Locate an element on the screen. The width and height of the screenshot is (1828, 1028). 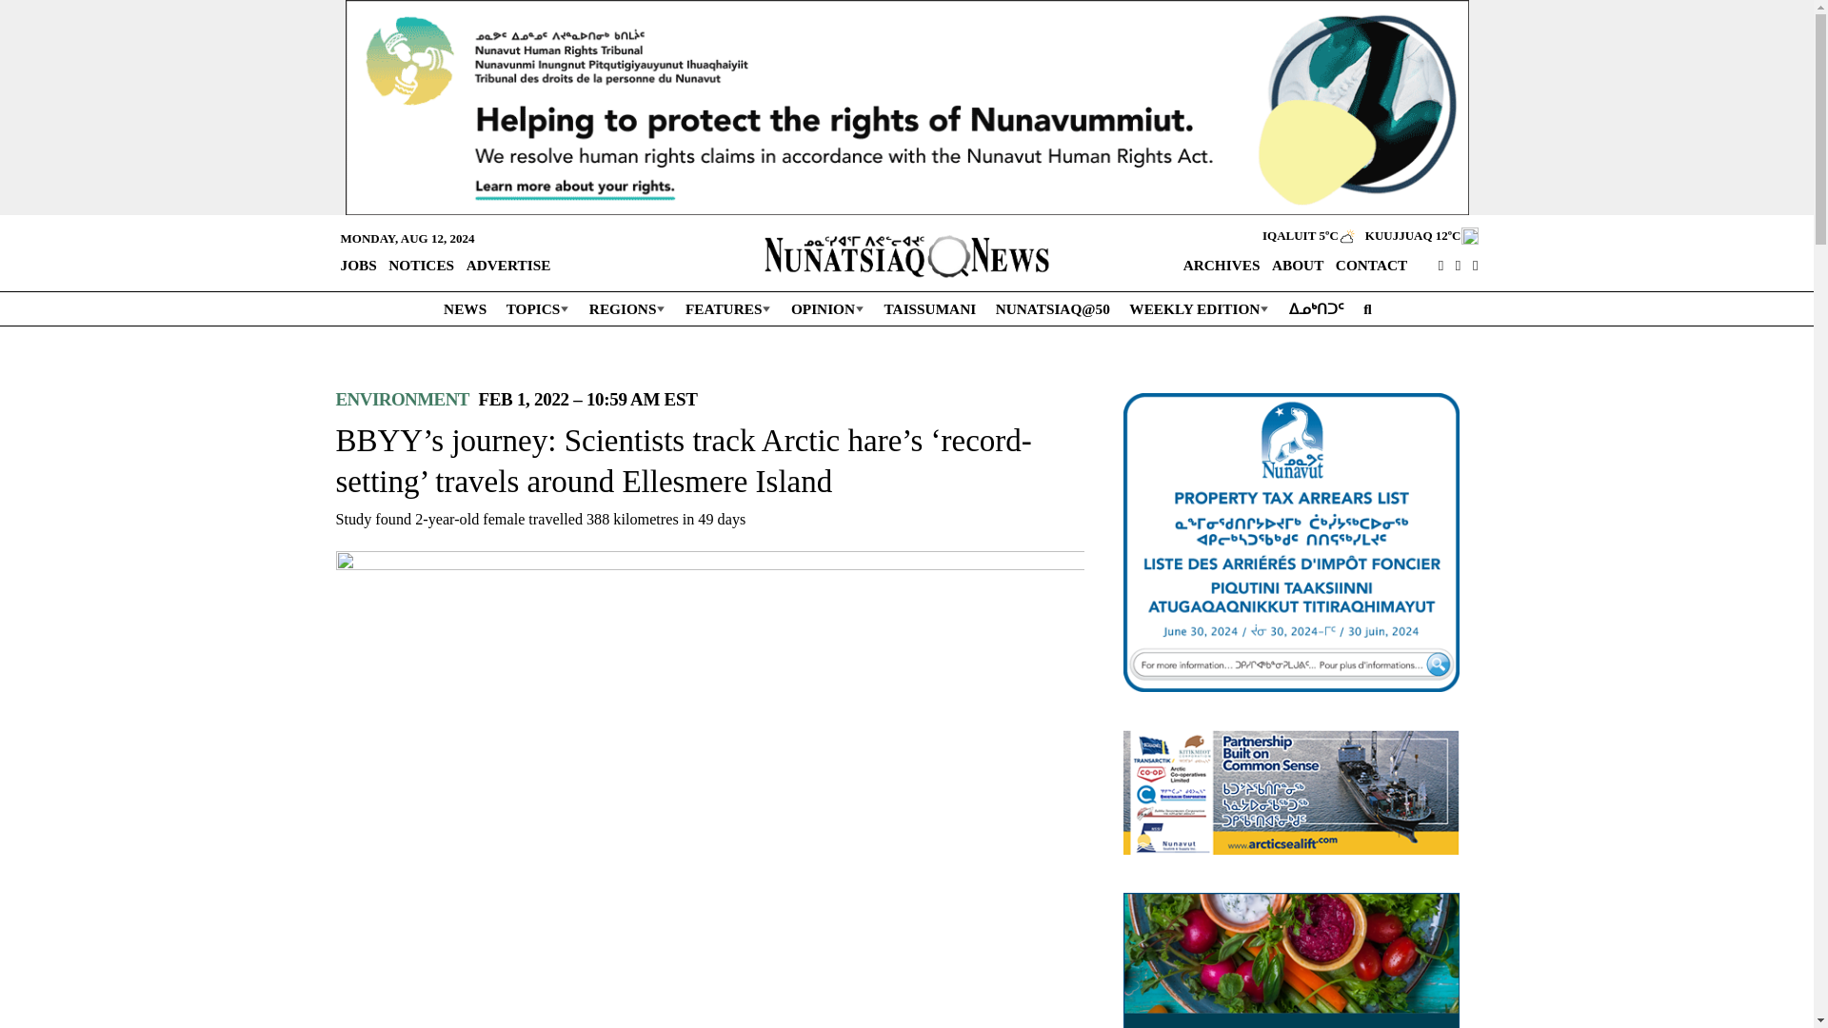
FEATURES is located at coordinates (727, 308).